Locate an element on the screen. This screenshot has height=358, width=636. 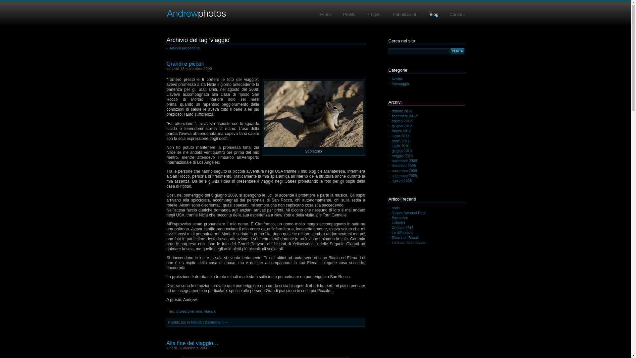
novembre 2008 is located at coordinates (404, 170).